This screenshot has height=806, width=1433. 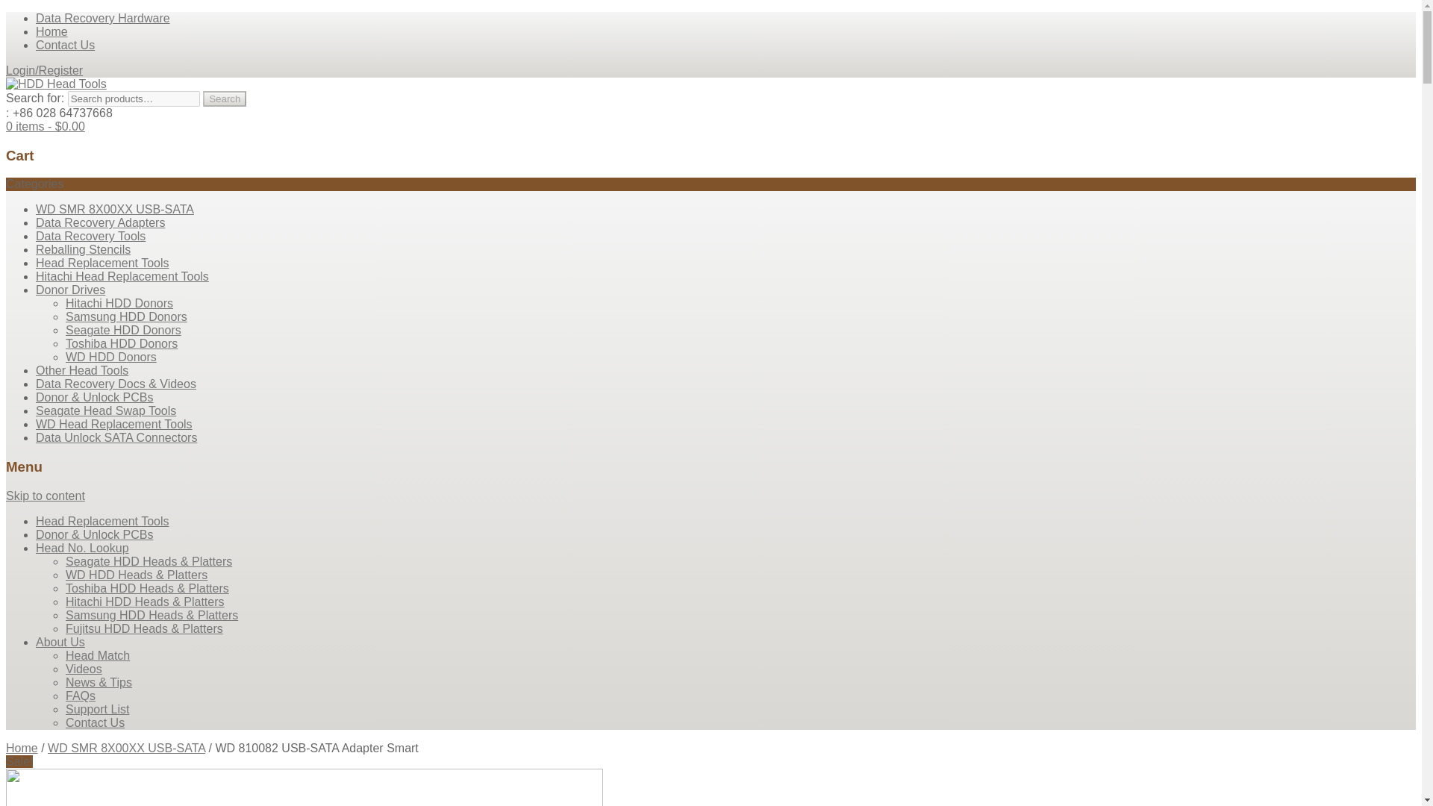 I want to click on Data Recovery Adapters, so click(x=100, y=222).